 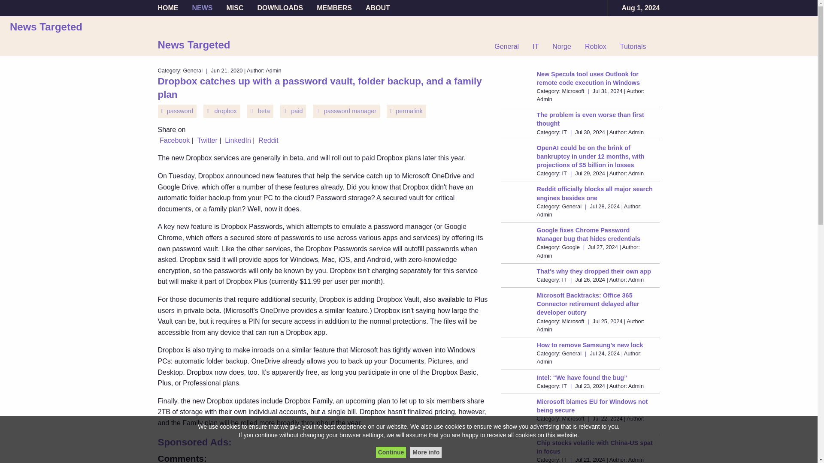 What do you see at coordinates (536, 46) in the screenshot?
I see `IT` at bounding box center [536, 46].